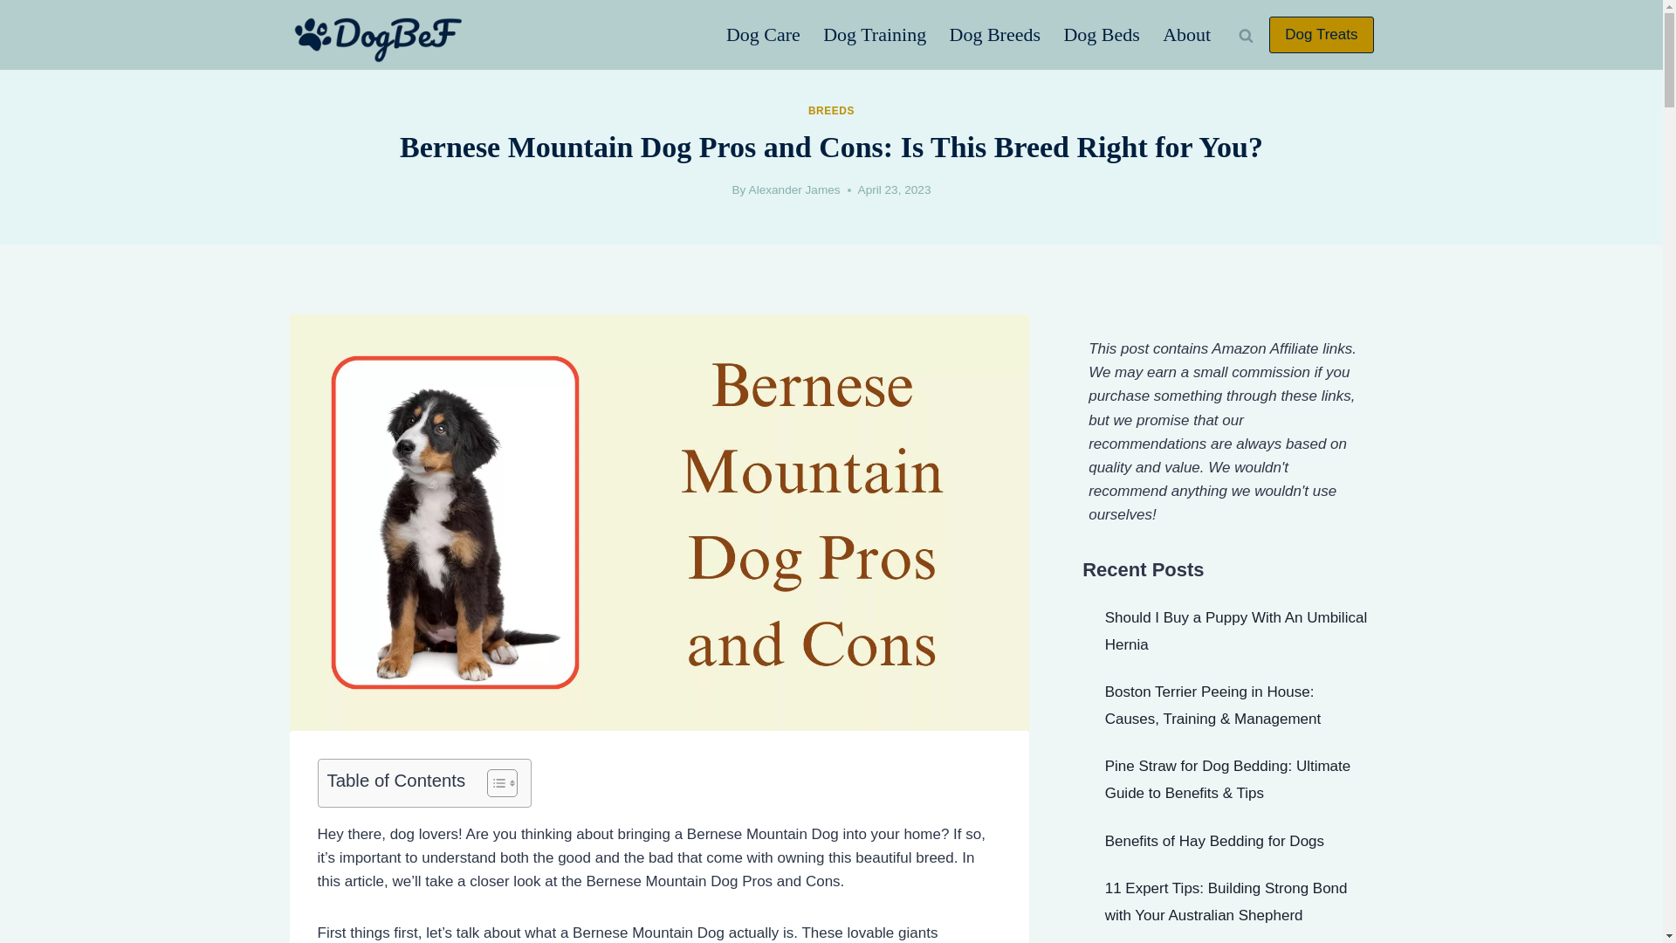 Image resolution: width=1676 pixels, height=943 pixels. What do you see at coordinates (1186, 35) in the screenshot?
I see `About` at bounding box center [1186, 35].